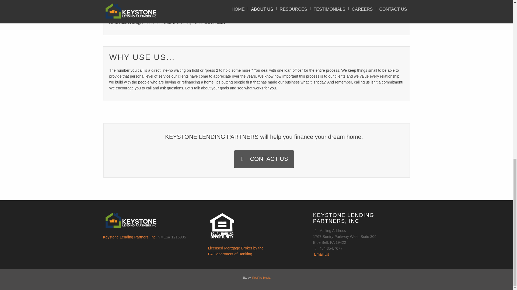 The width and height of the screenshot is (517, 290). What do you see at coordinates (235, 251) in the screenshot?
I see `CONTACT US` at bounding box center [235, 251].